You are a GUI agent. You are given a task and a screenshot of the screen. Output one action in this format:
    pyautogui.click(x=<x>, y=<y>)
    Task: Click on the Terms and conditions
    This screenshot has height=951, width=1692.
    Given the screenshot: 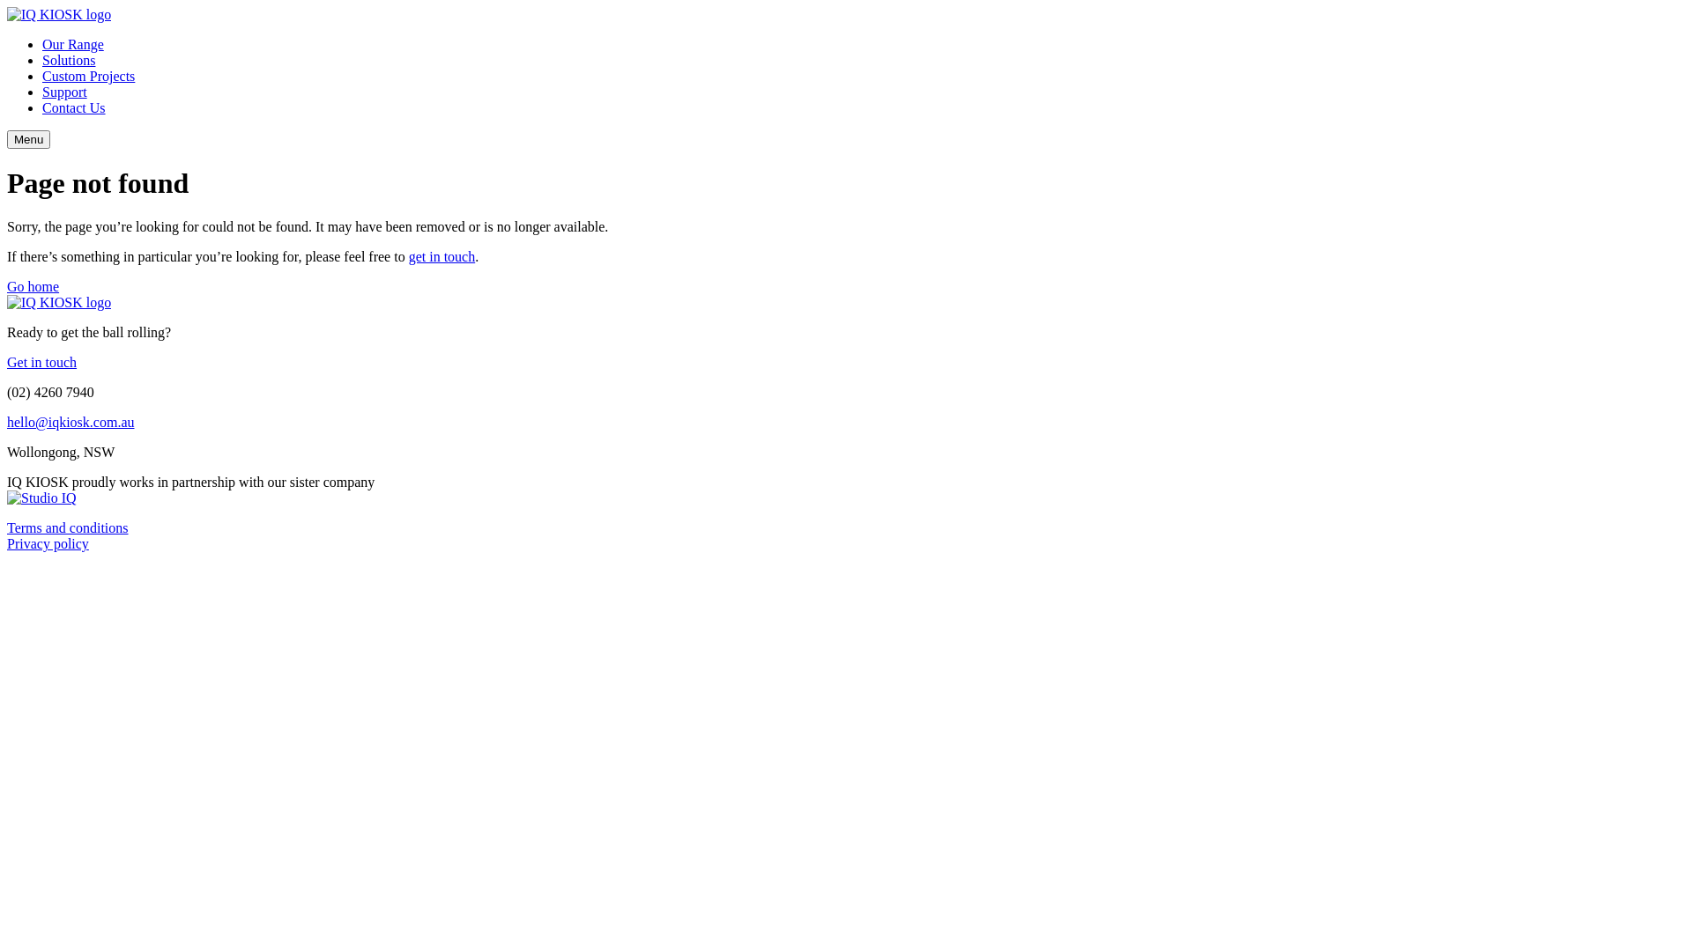 What is the action you would take?
    pyautogui.click(x=68, y=528)
    